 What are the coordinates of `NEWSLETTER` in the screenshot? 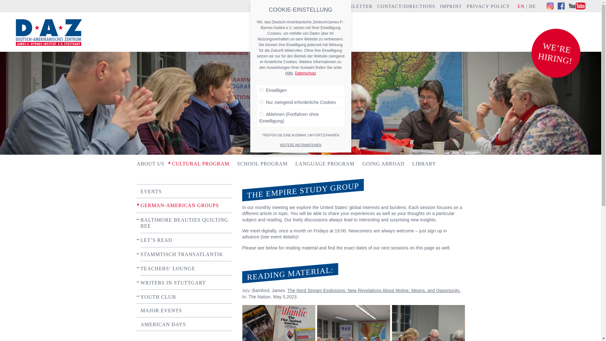 It's located at (355, 6).